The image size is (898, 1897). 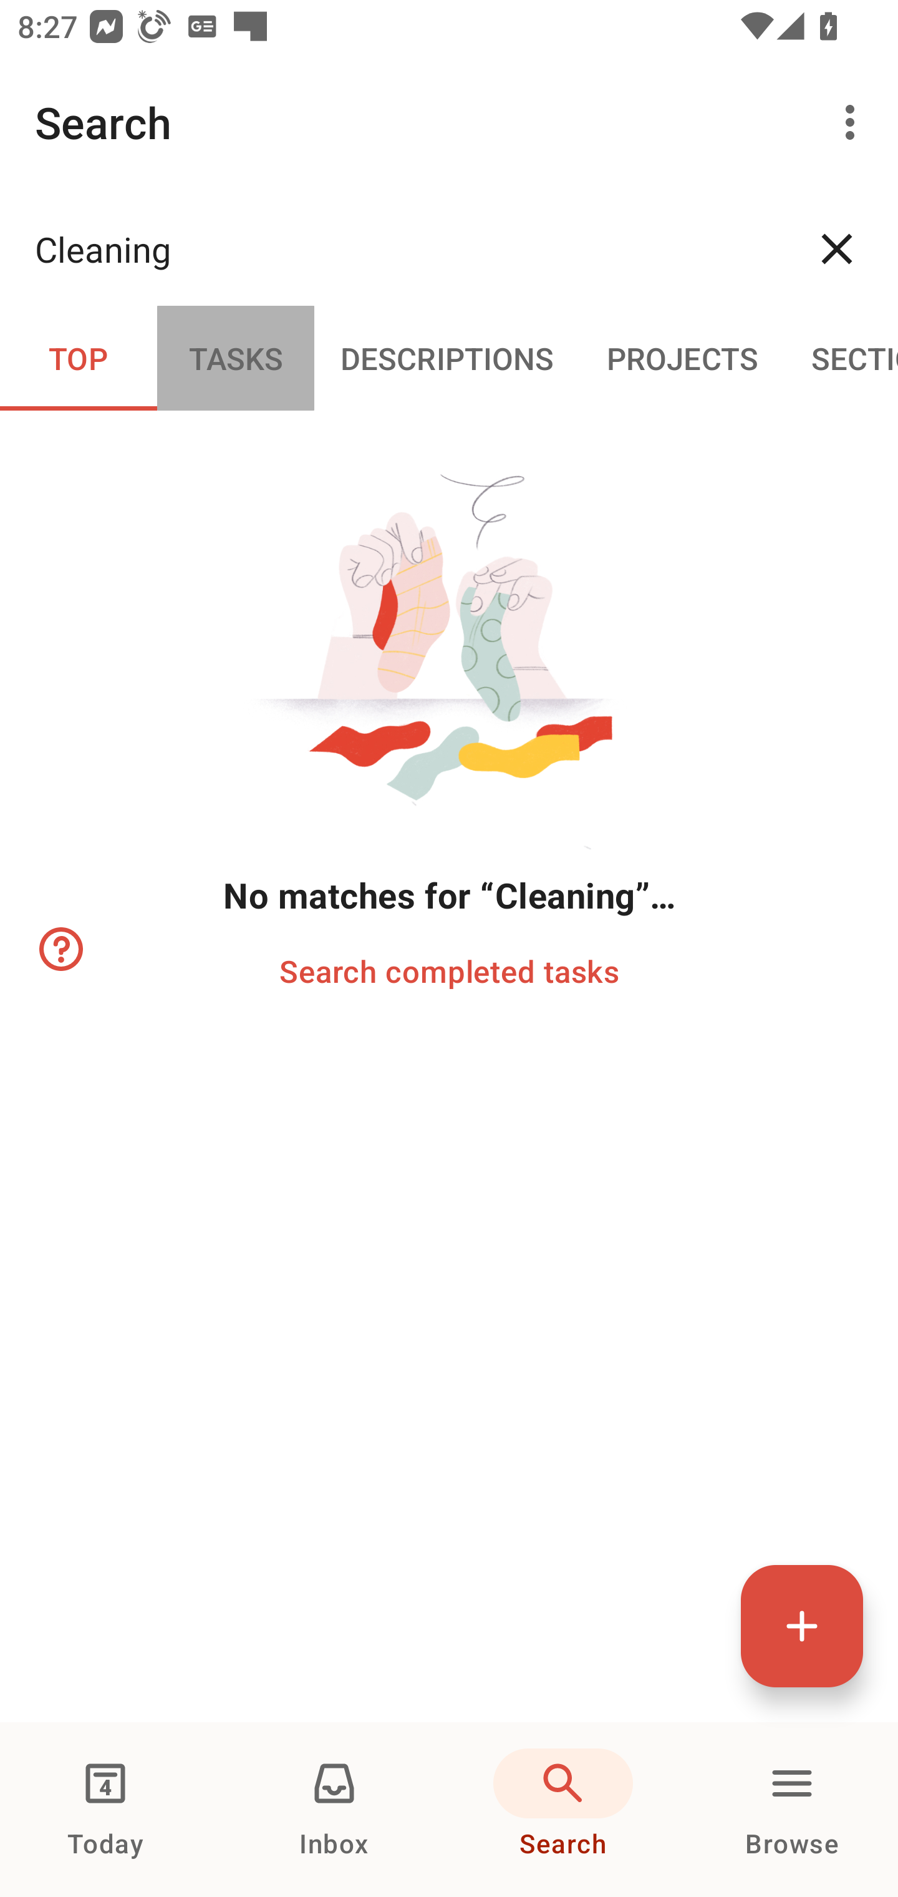 What do you see at coordinates (792, 1810) in the screenshot?
I see `Browse` at bounding box center [792, 1810].